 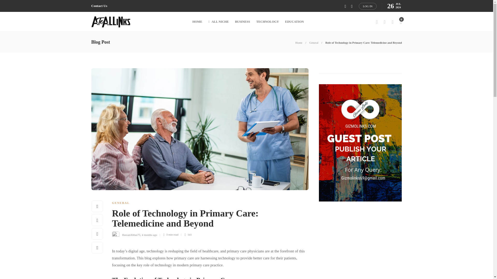 I want to click on GENERAL, so click(x=121, y=203).